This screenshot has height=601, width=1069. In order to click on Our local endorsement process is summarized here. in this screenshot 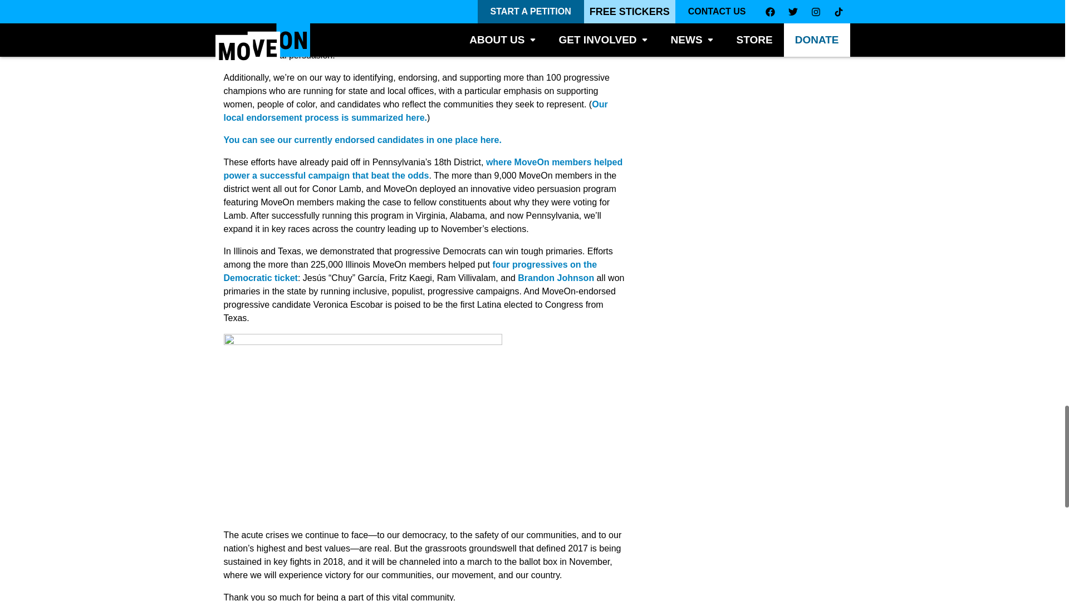, I will do `click(415, 111)`.